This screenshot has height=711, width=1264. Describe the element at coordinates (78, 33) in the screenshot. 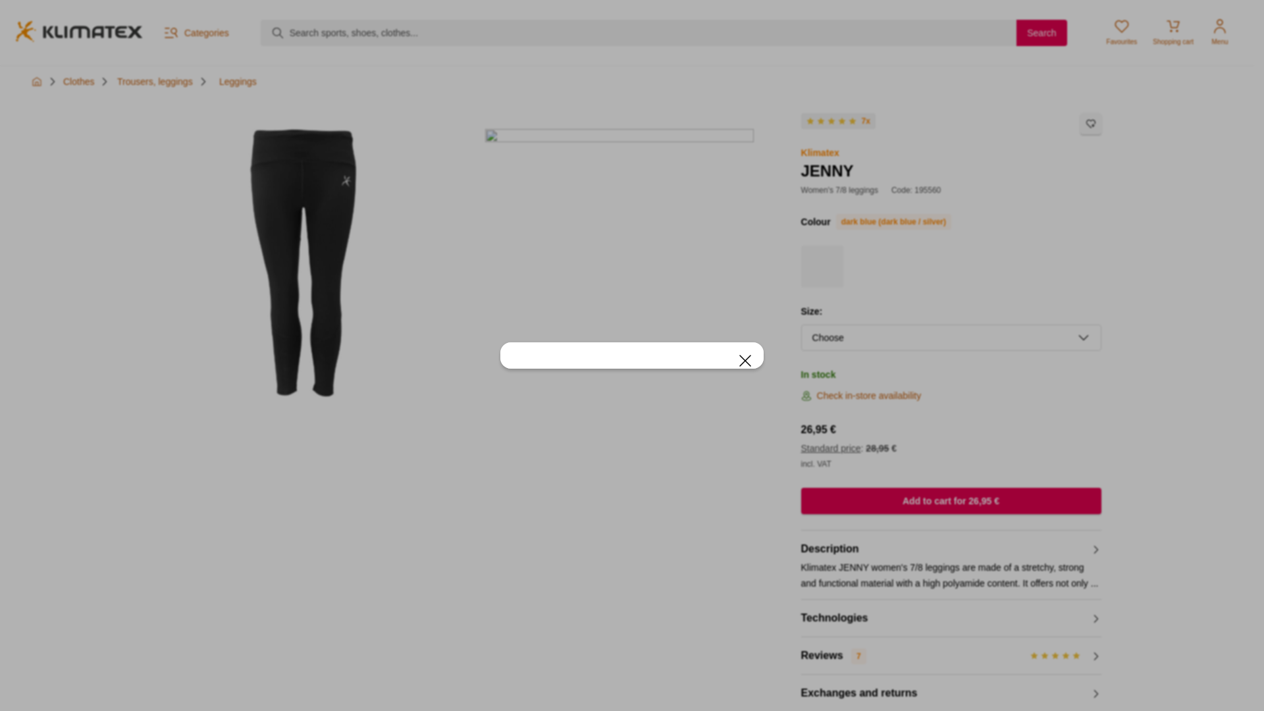

I see `klimatex.eu` at that location.